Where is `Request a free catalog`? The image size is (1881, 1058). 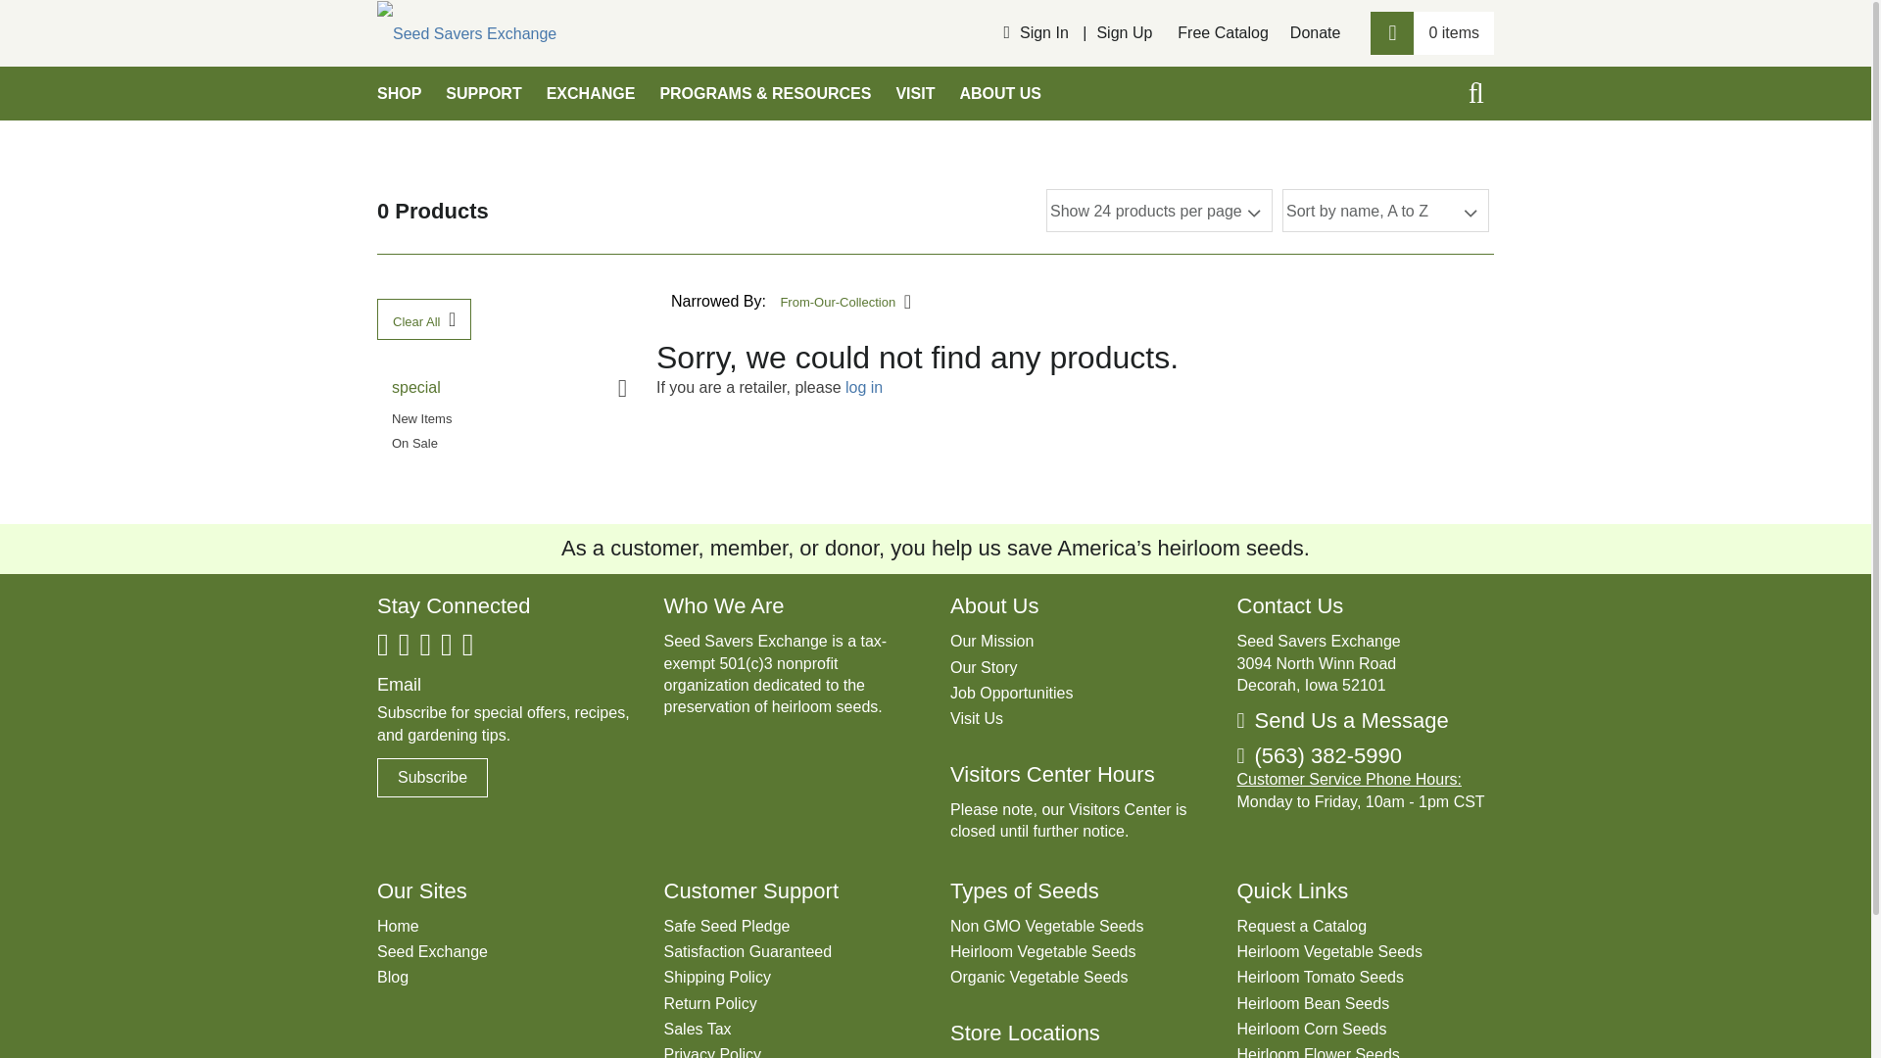 Request a free catalog is located at coordinates (1223, 32).